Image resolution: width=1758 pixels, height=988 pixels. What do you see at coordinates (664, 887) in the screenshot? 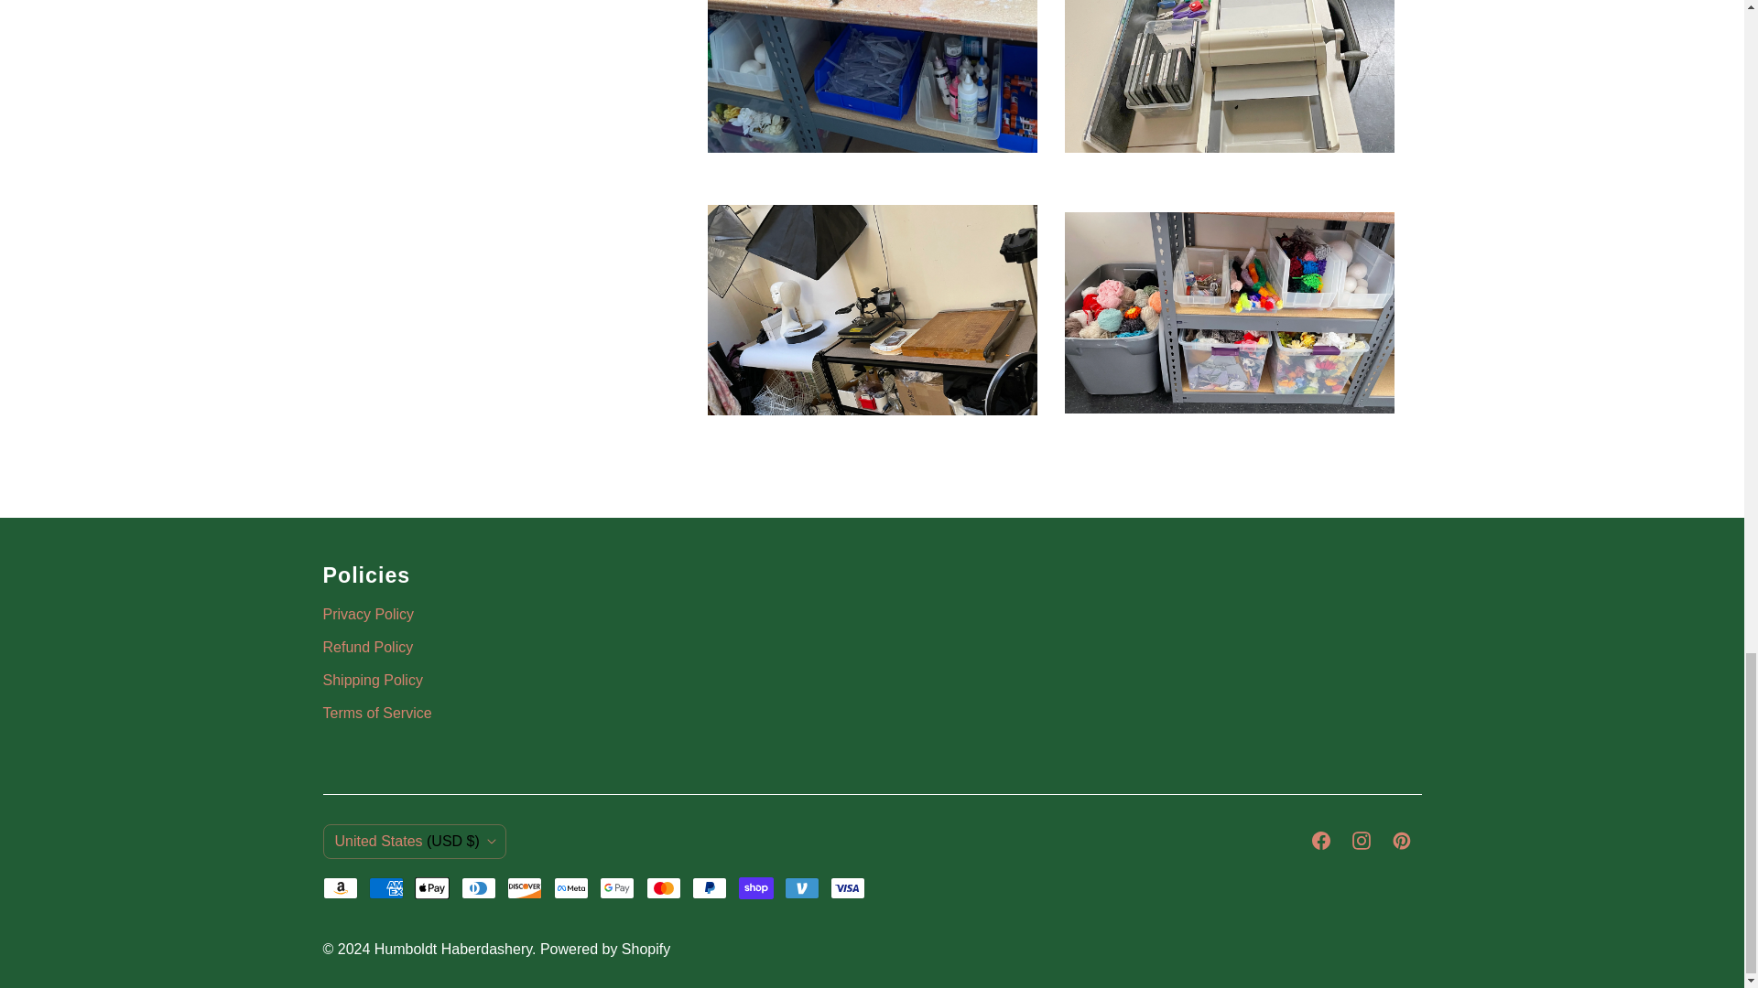
I see `Mastercard` at bounding box center [664, 887].